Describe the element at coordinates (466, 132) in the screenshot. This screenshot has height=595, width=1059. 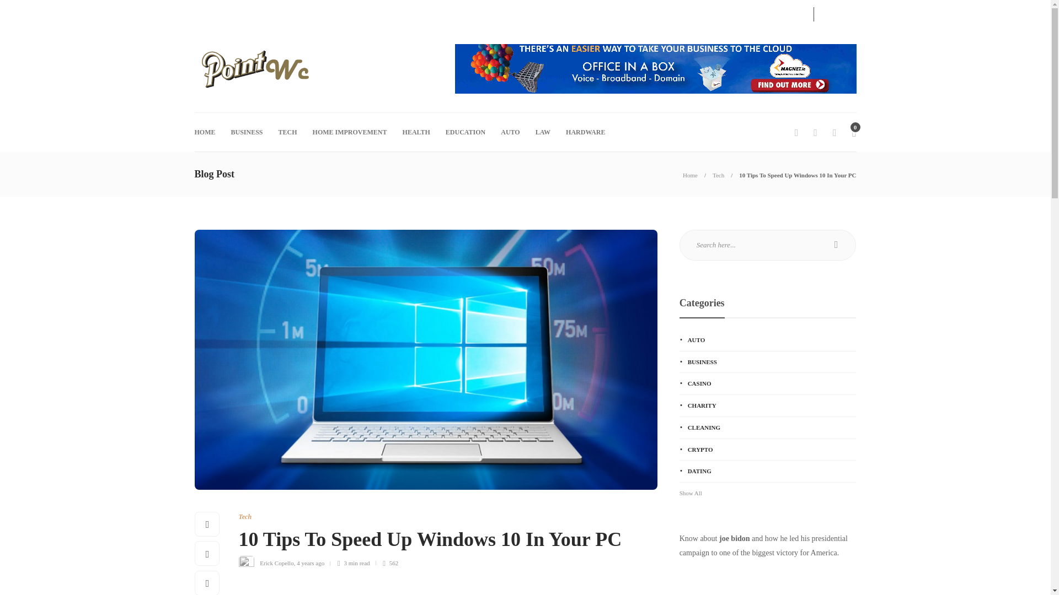
I see `EDUCATION` at that location.